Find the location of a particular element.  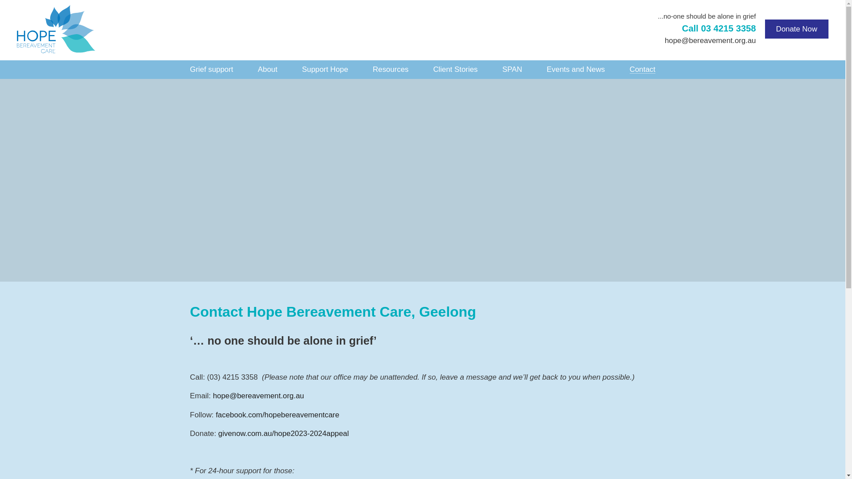

Donate Now is located at coordinates (797, 29).